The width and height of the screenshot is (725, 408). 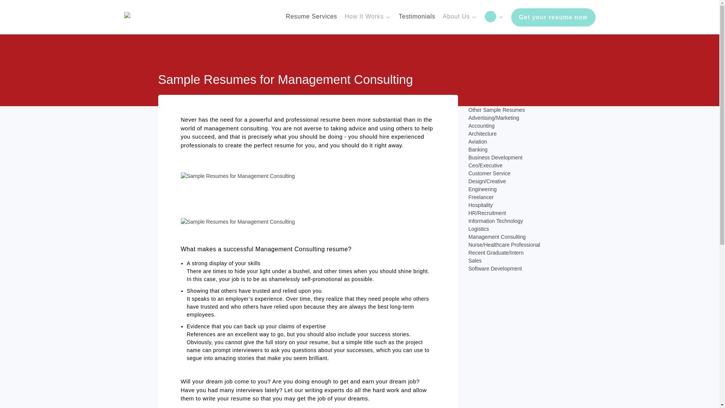 What do you see at coordinates (483, 133) in the screenshot?
I see `Architecture` at bounding box center [483, 133].